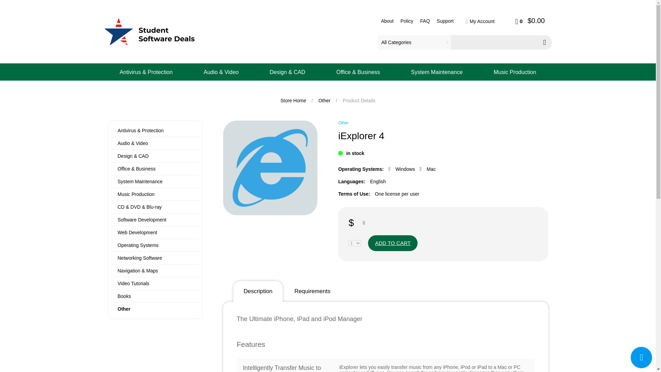 This screenshot has height=372, width=661. What do you see at coordinates (437, 72) in the screenshot?
I see `System Maintenance` at bounding box center [437, 72].